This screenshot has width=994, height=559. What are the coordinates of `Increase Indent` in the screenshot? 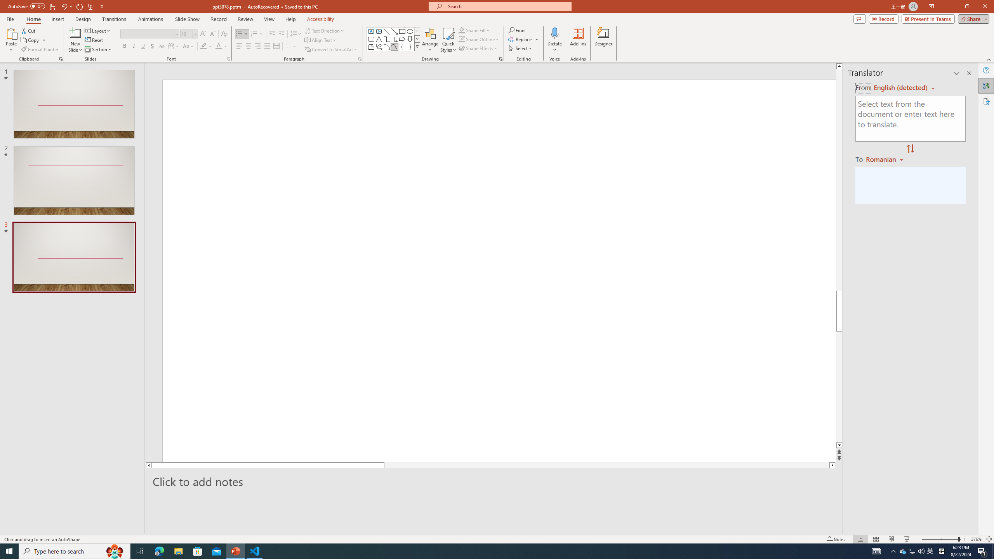 It's located at (282, 34).